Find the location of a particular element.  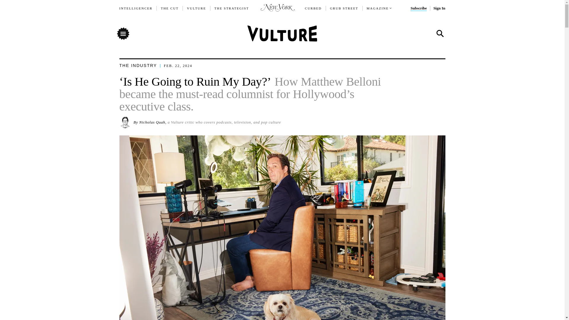

GRUB STREET is located at coordinates (344, 8).